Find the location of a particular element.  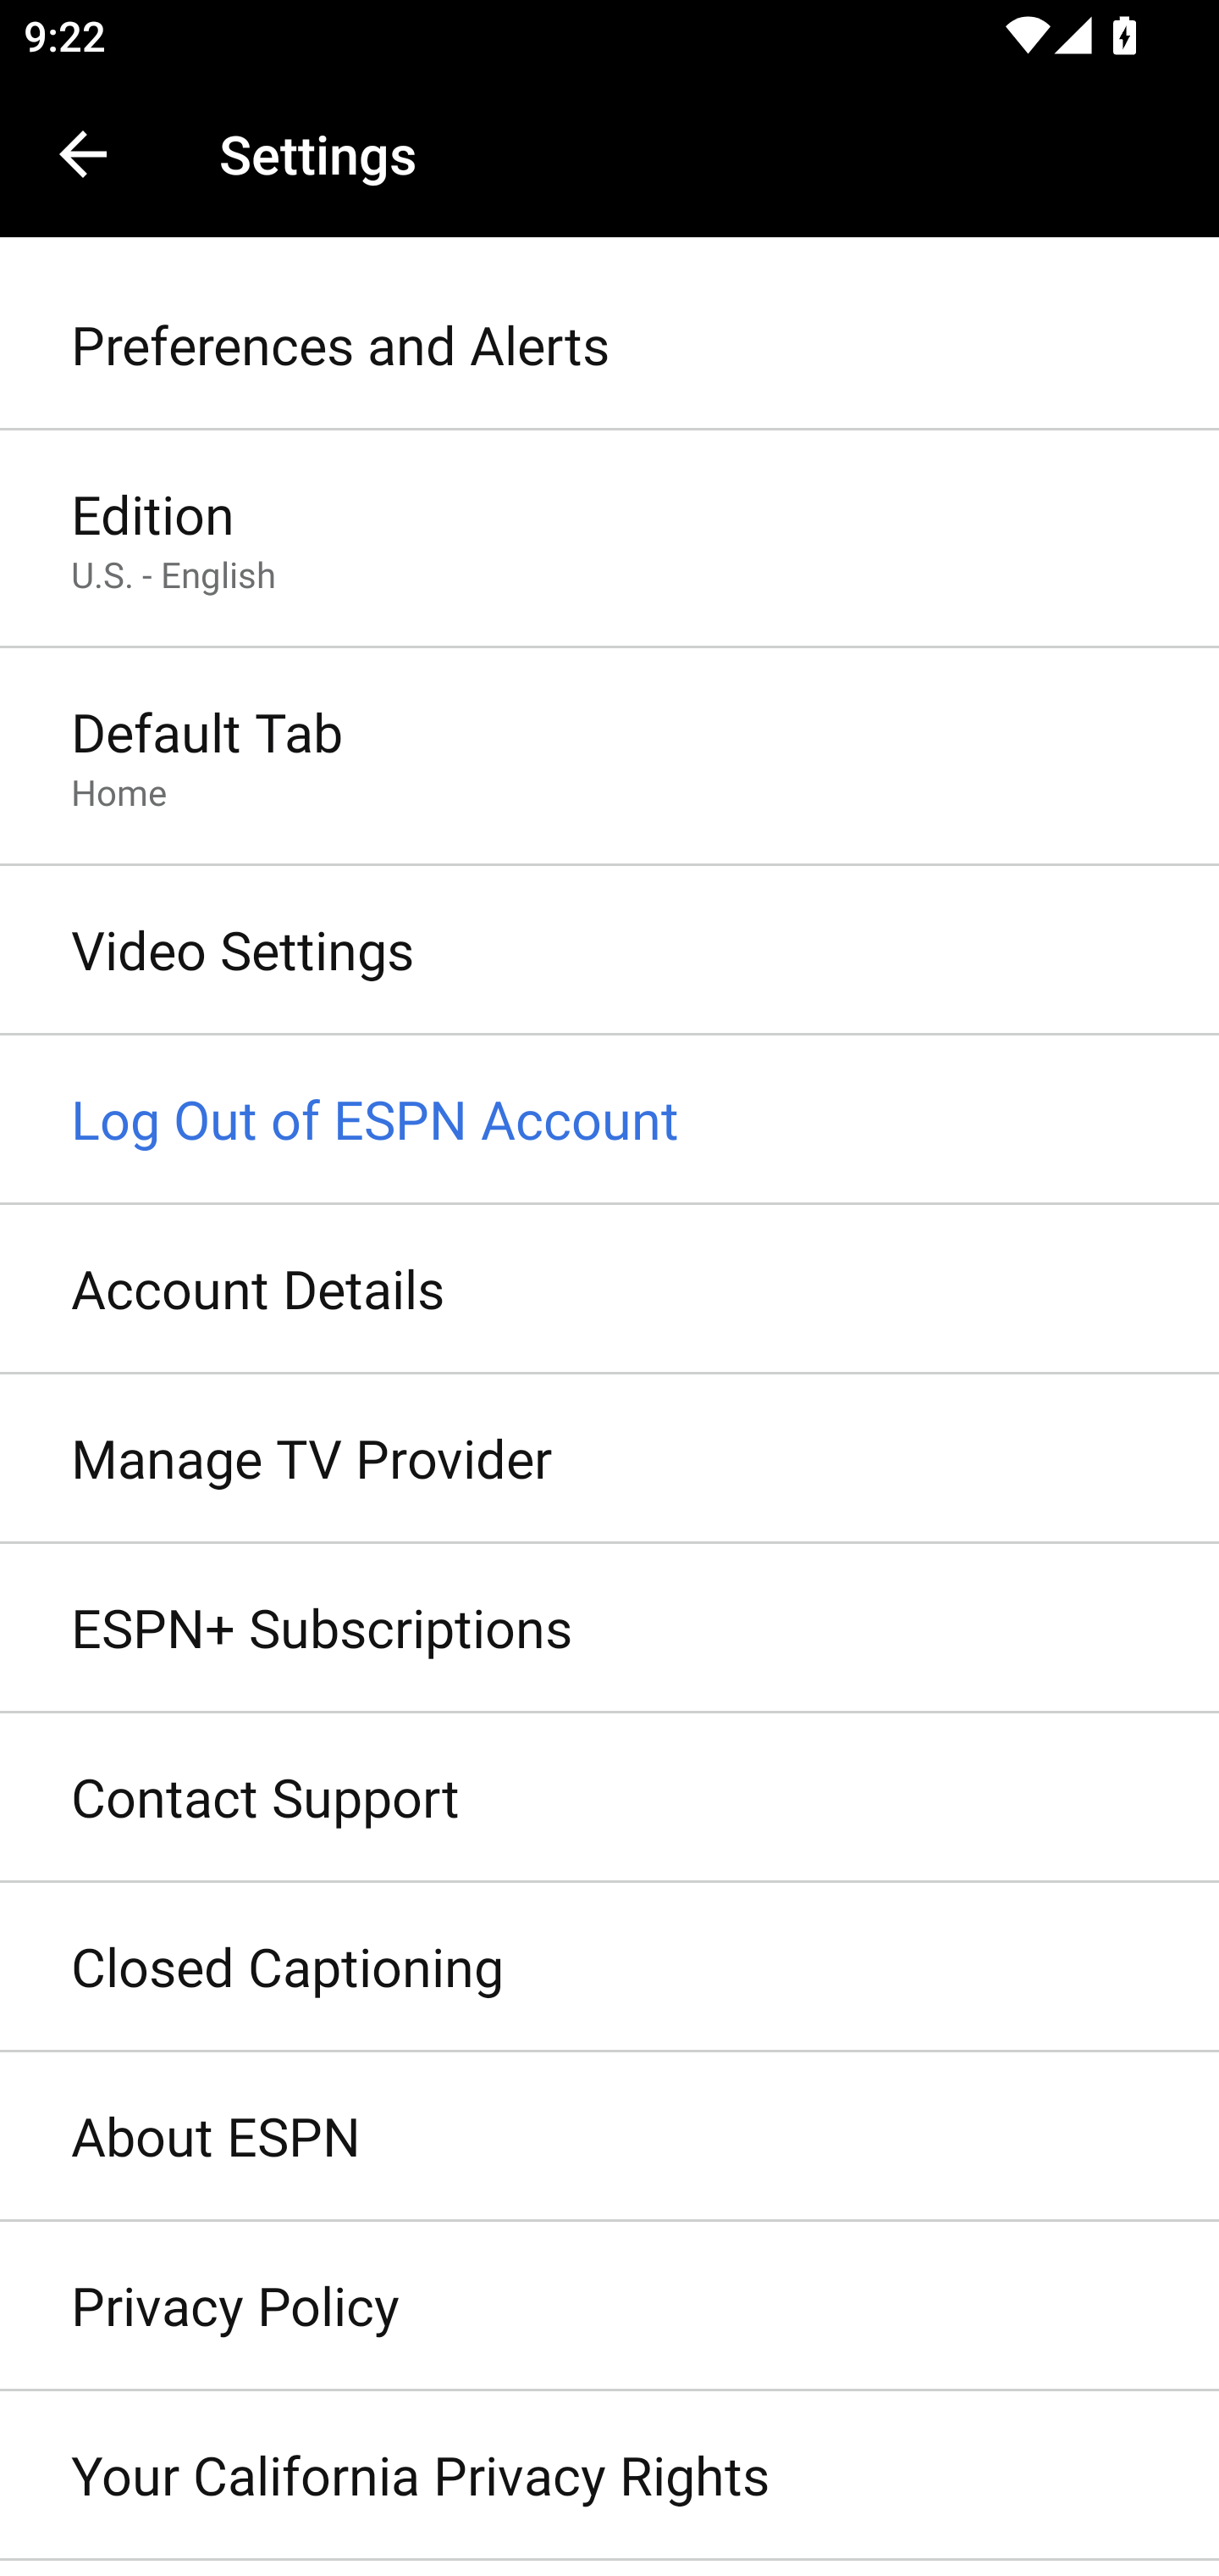

Contact Support is located at coordinates (609, 1798).